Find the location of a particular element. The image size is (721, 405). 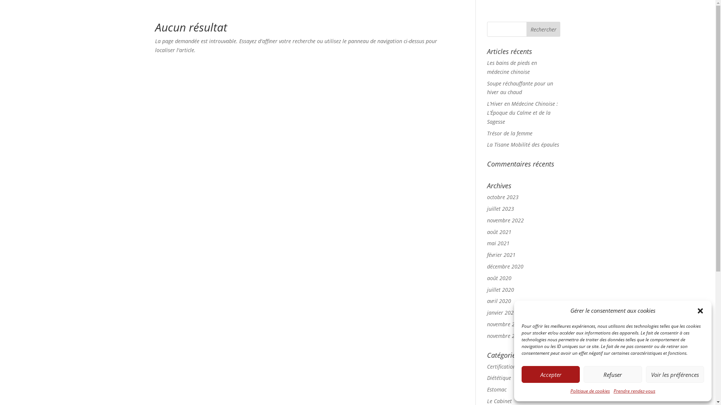

octobre 2023 is located at coordinates (503, 197).